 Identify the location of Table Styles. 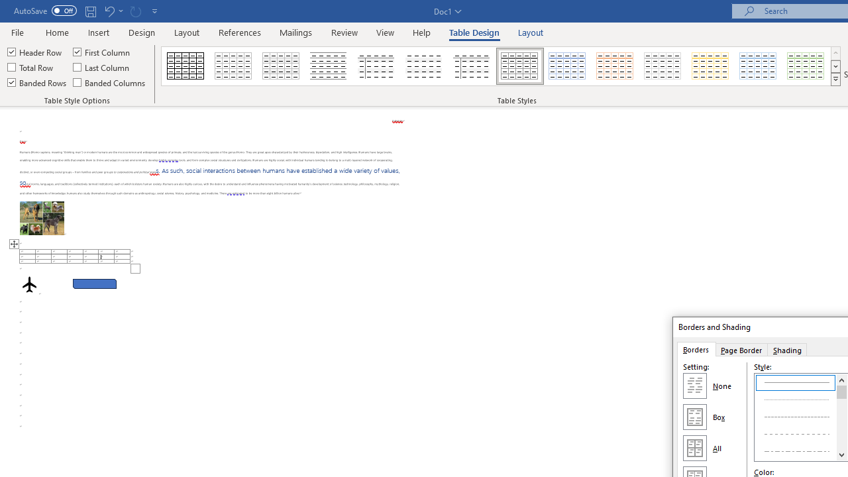
(835, 79).